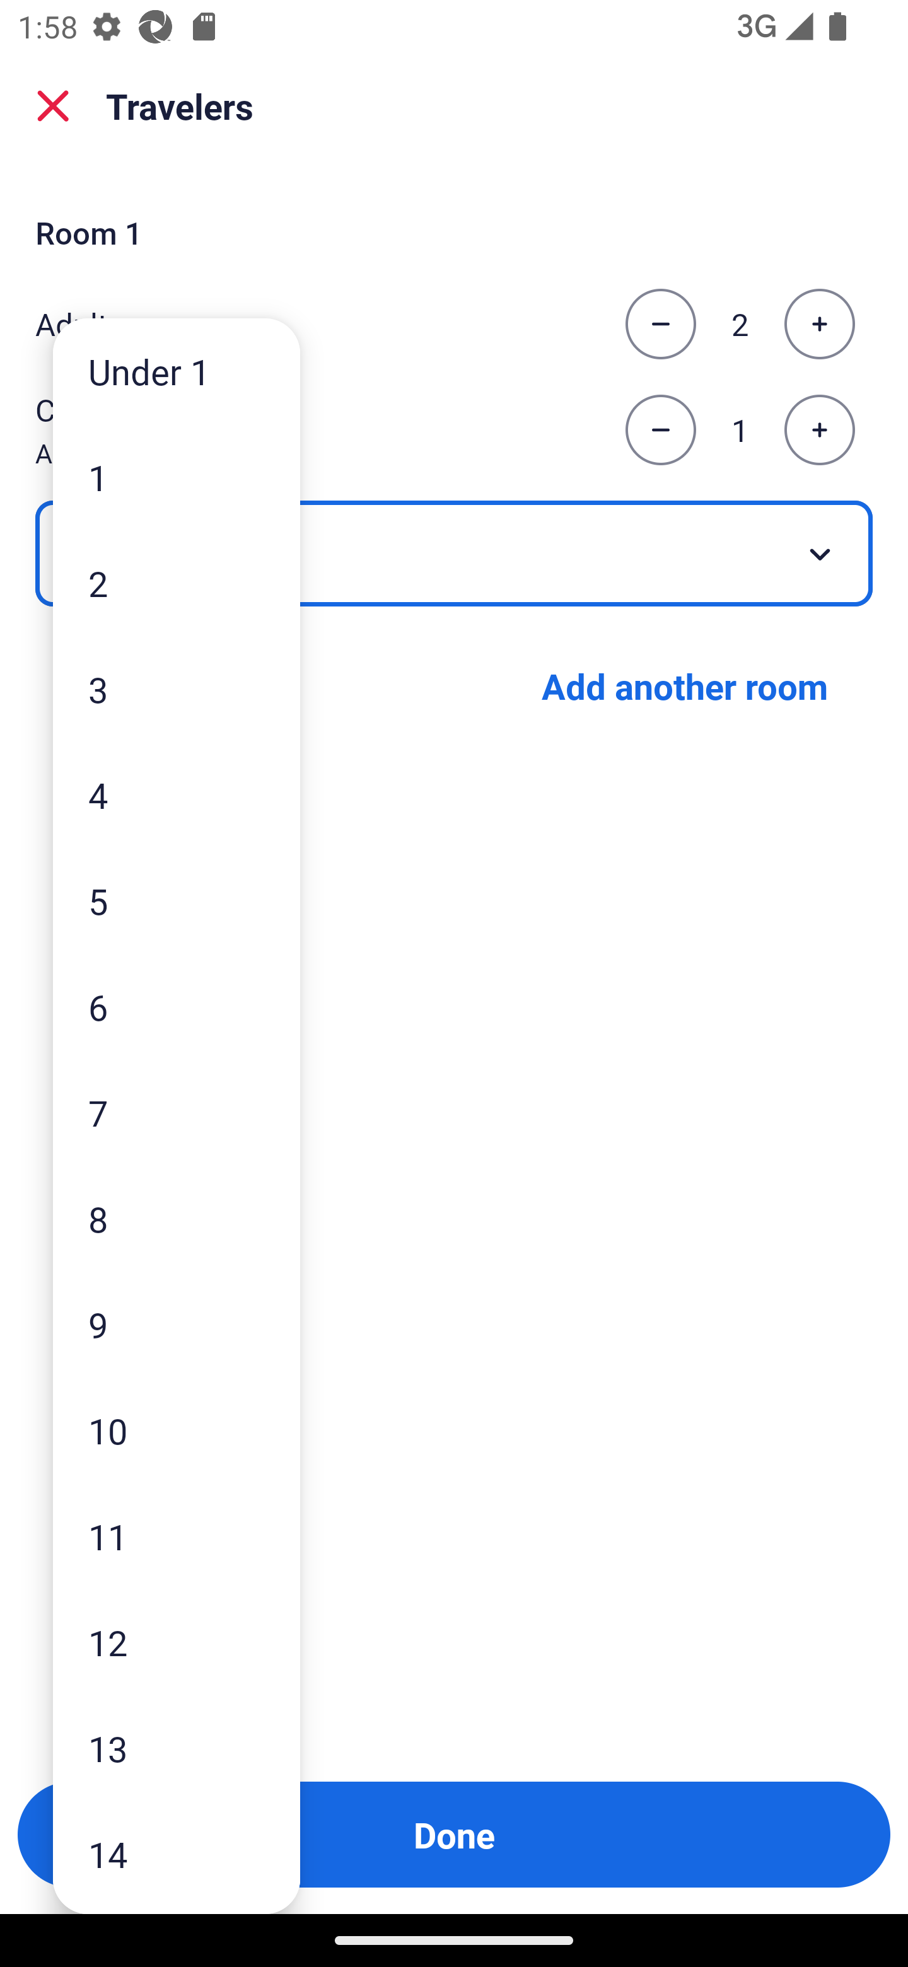 This screenshot has width=908, height=1967. I want to click on 1, so click(177, 478).